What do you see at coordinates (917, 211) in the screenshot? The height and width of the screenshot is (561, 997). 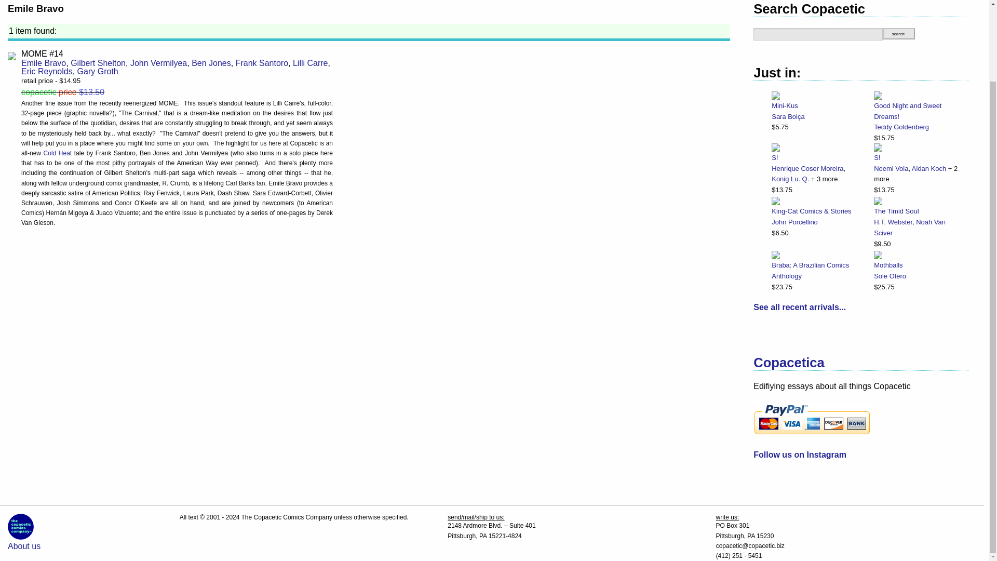 I see `The Timid Soul` at bounding box center [917, 211].